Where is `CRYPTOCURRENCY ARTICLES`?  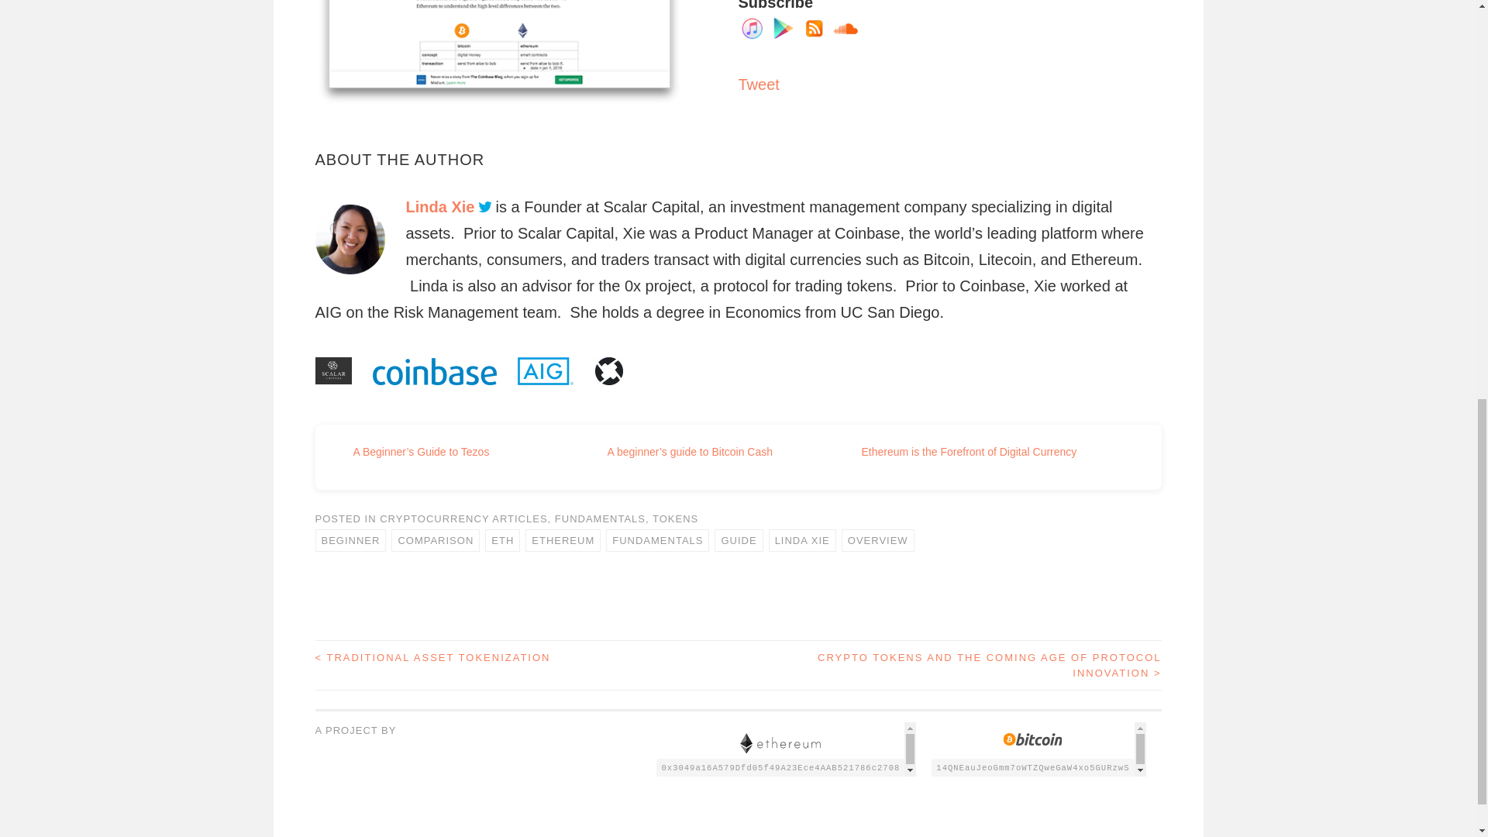 CRYPTOCURRENCY ARTICLES is located at coordinates (463, 519).